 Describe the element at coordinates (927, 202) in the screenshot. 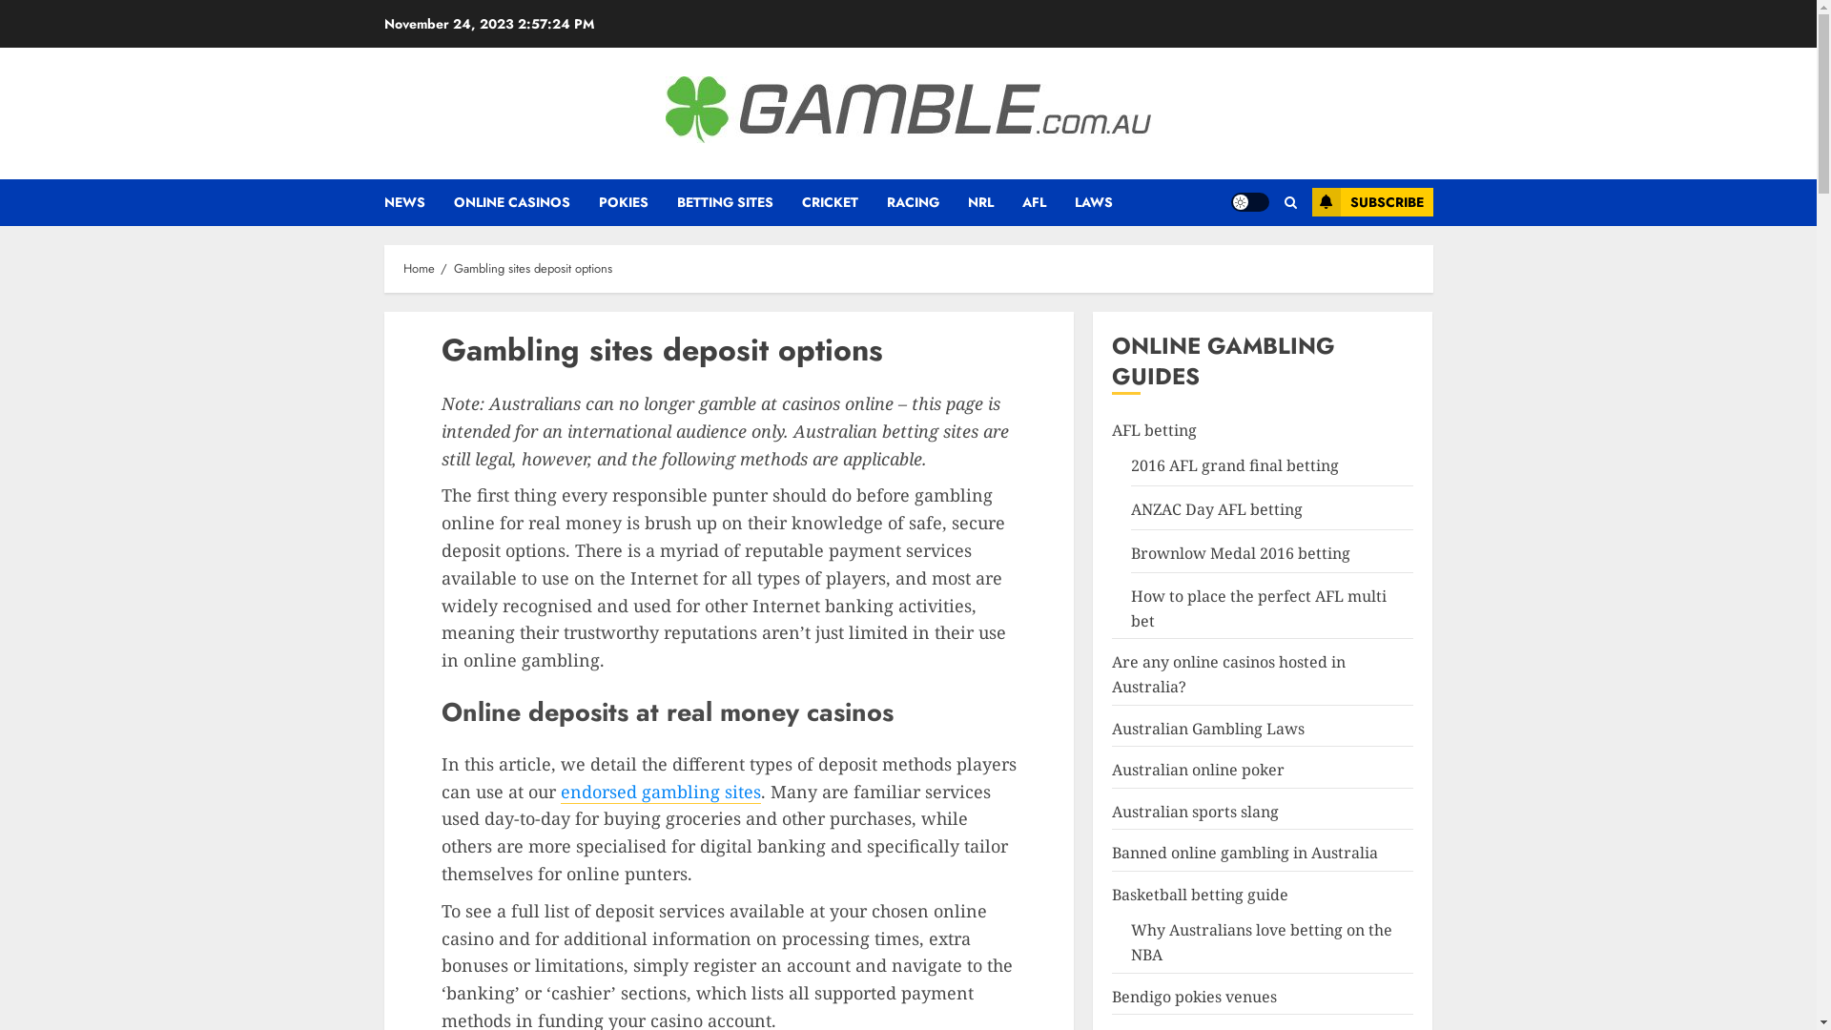

I see `RACING` at that location.